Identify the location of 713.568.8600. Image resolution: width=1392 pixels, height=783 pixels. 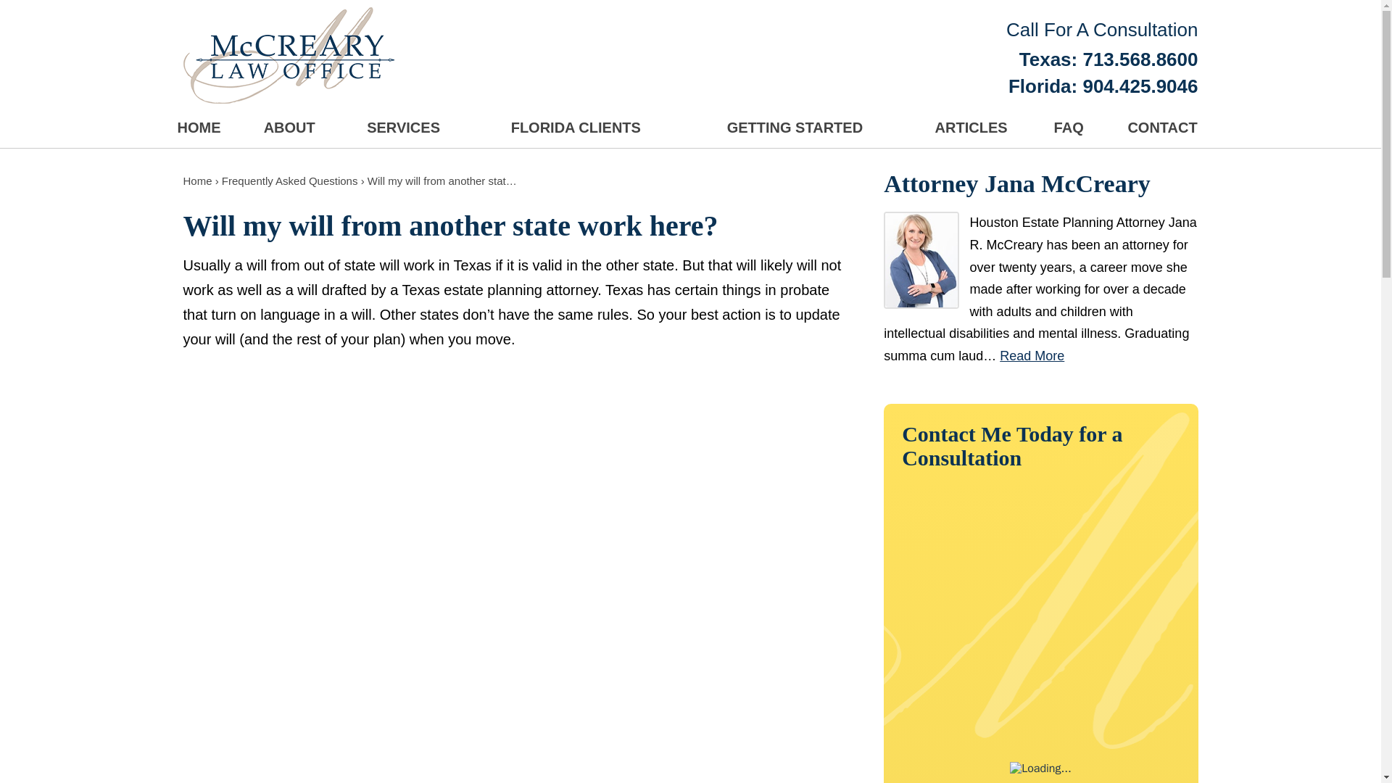
(1140, 59).